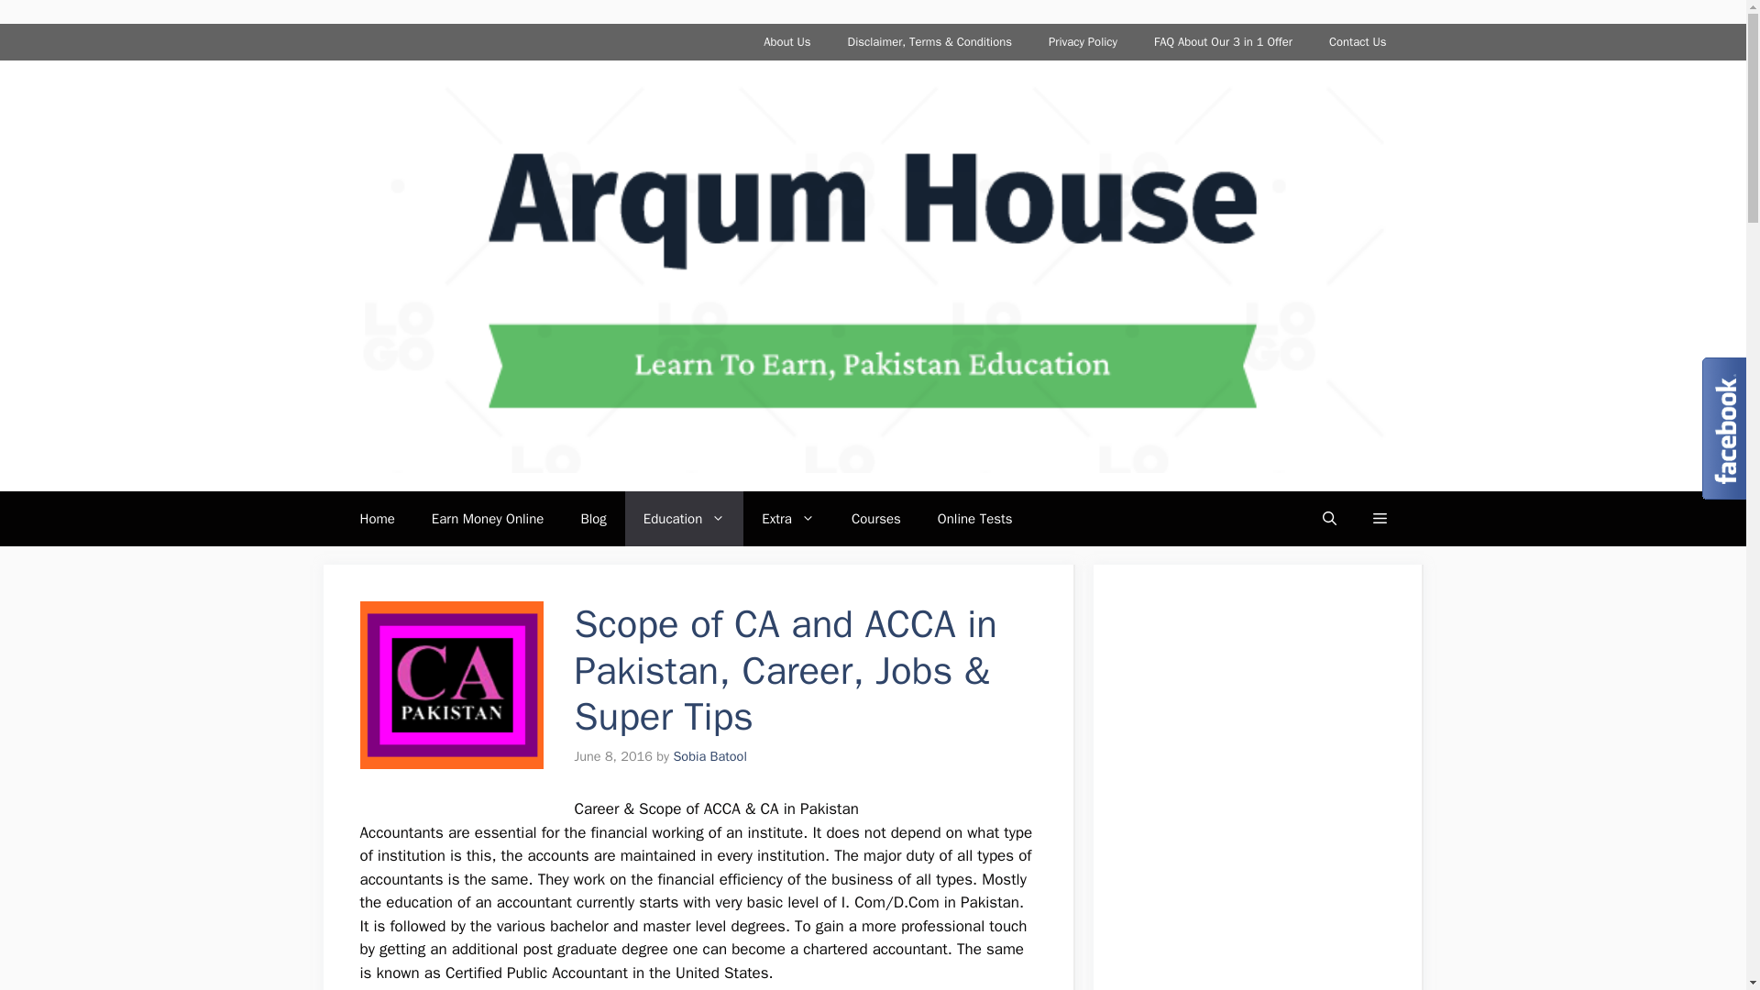 The image size is (1760, 990). Describe the element at coordinates (1358, 41) in the screenshot. I see `Contact Us` at that location.